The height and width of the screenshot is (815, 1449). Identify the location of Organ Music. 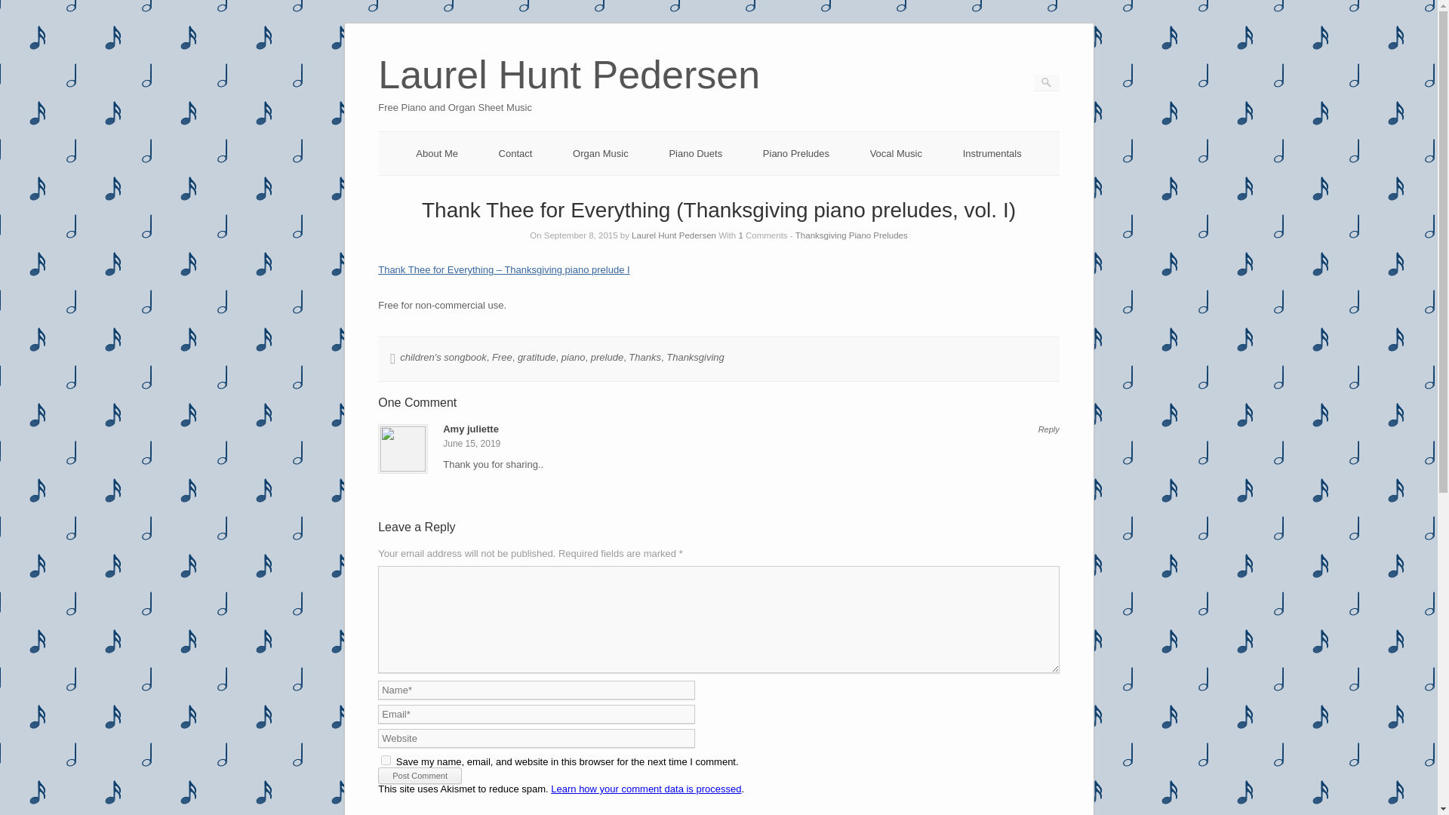
(601, 152).